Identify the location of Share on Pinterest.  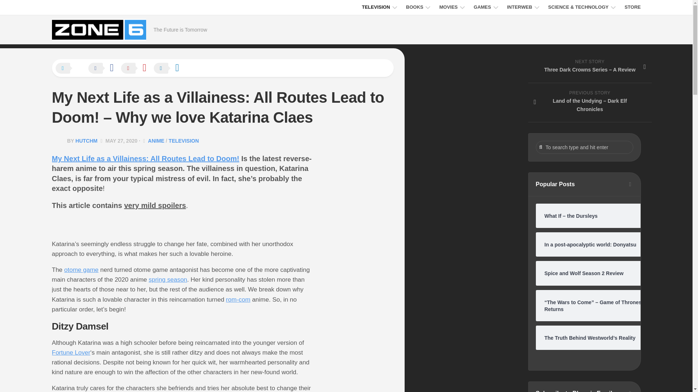
(137, 68).